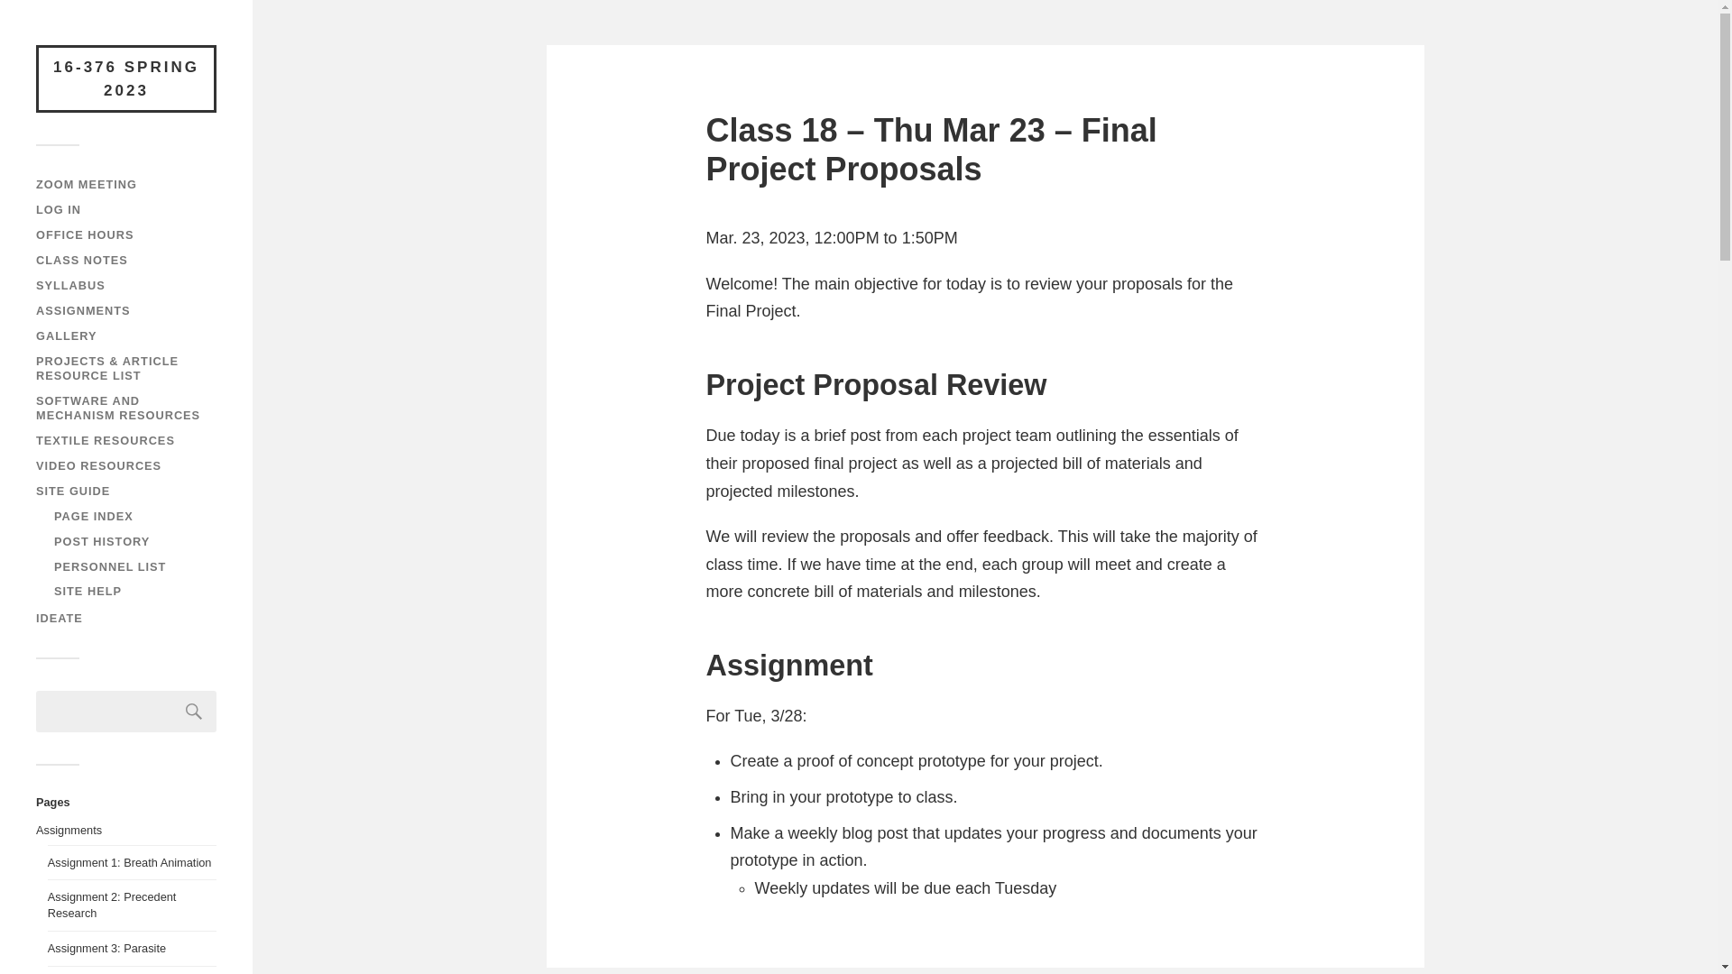  What do you see at coordinates (85, 234) in the screenshot?
I see `OFFICE HOURS` at bounding box center [85, 234].